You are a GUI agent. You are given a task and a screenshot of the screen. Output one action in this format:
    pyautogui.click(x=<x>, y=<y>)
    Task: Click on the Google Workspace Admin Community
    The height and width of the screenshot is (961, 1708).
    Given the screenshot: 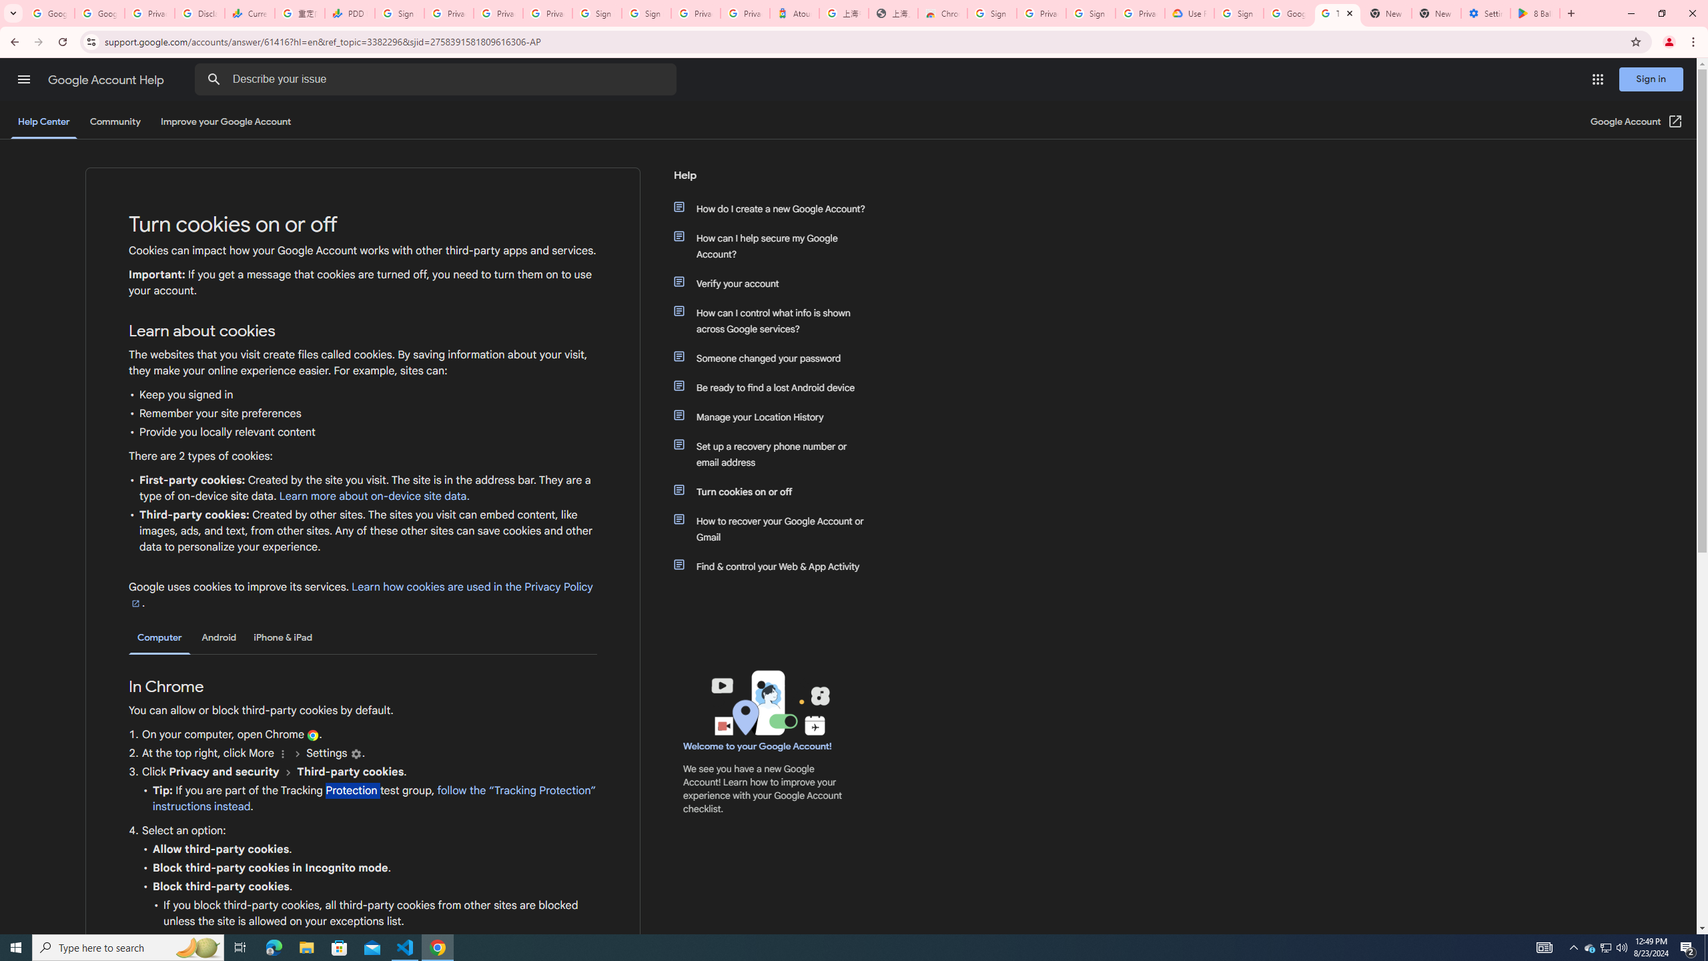 What is the action you would take?
    pyautogui.click(x=49, y=13)
    